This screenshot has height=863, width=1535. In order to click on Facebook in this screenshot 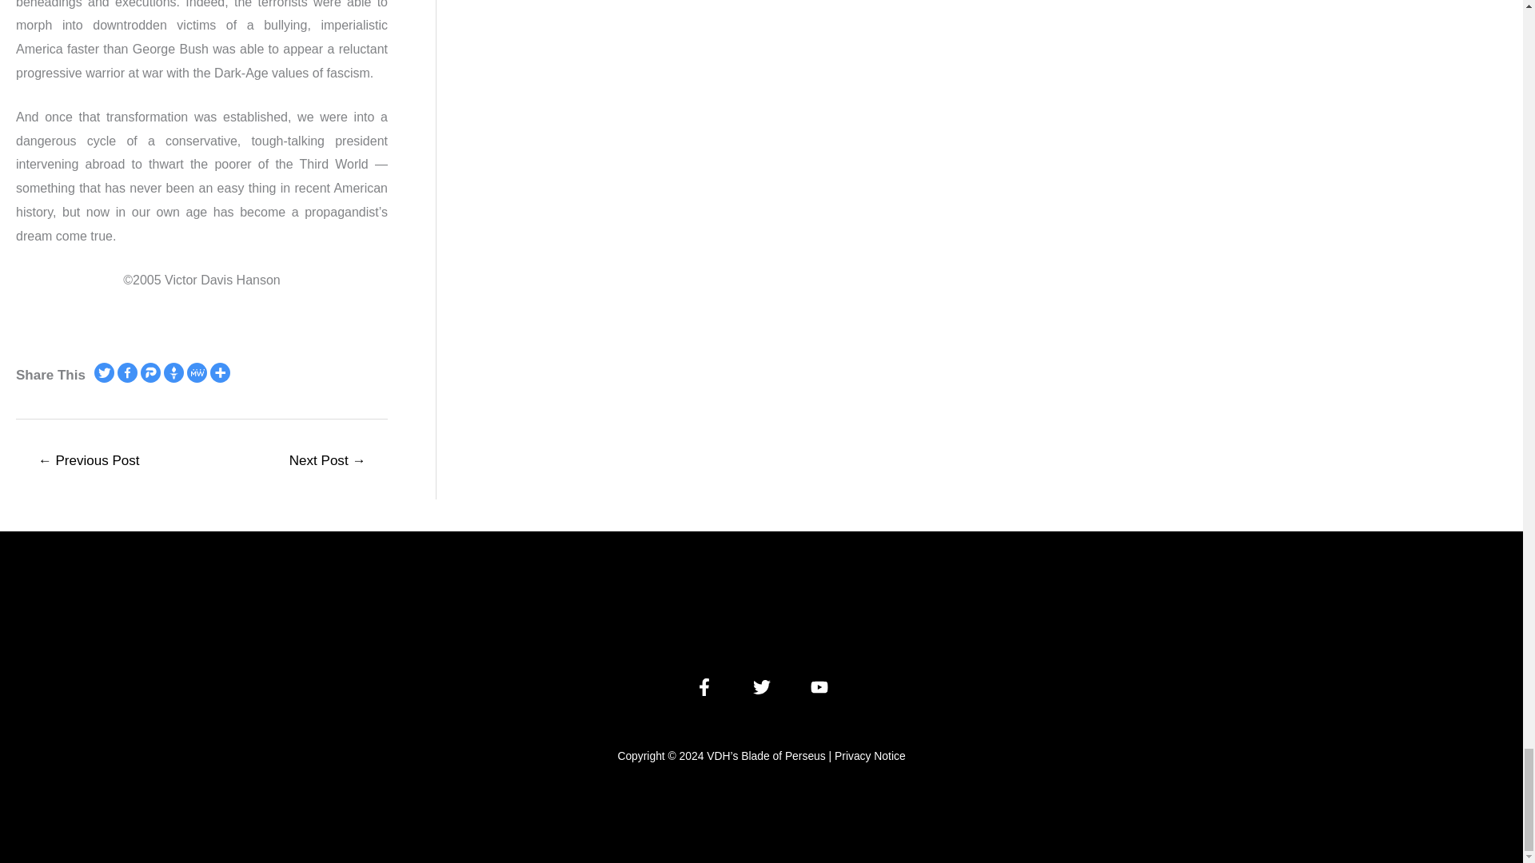, I will do `click(128, 372)`.